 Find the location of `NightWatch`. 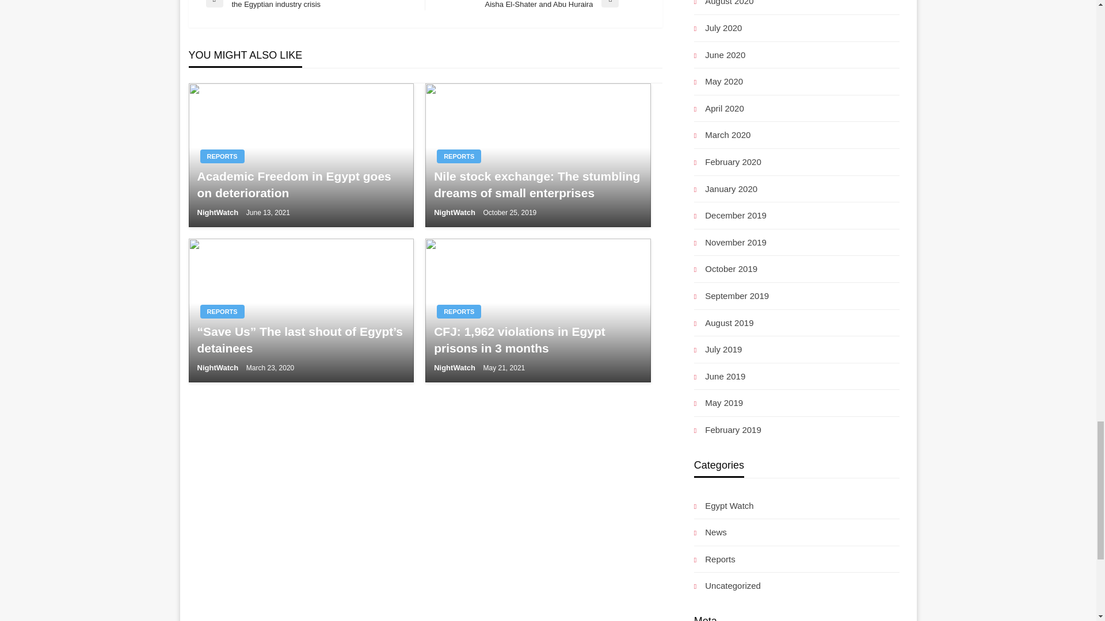

NightWatch is located at coordinates (456, 212).